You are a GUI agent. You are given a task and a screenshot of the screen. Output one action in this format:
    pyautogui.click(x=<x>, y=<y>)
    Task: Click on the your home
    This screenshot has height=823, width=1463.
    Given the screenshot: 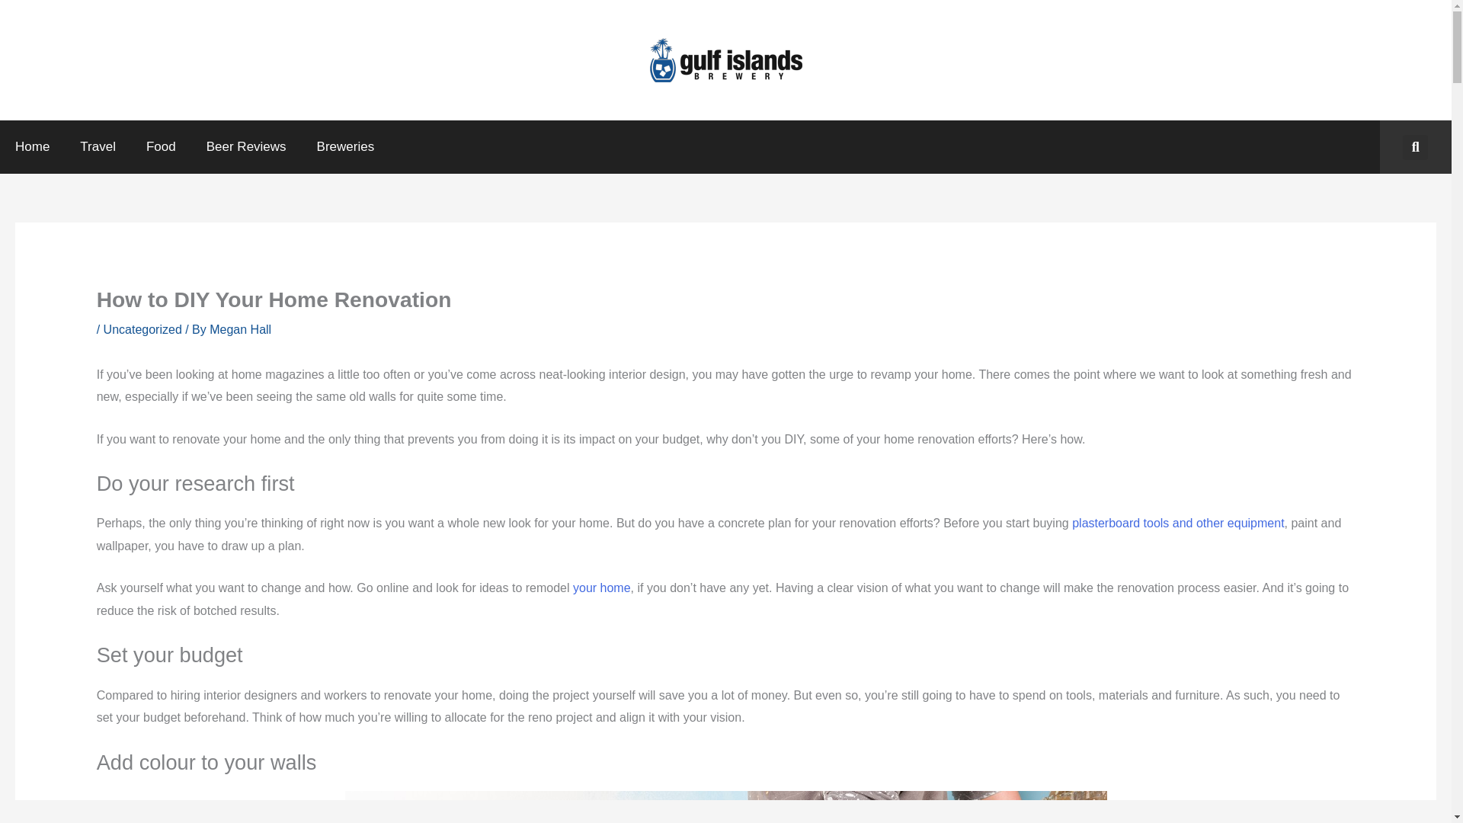 What is the action you would take?
    pyautogui.click(x=602, y=587)
    